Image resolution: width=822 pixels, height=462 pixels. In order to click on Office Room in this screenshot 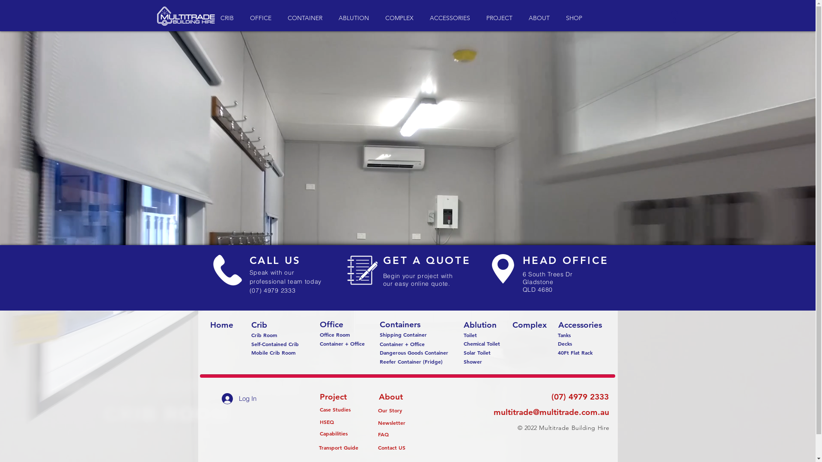, I will do `click(335, 335)`.